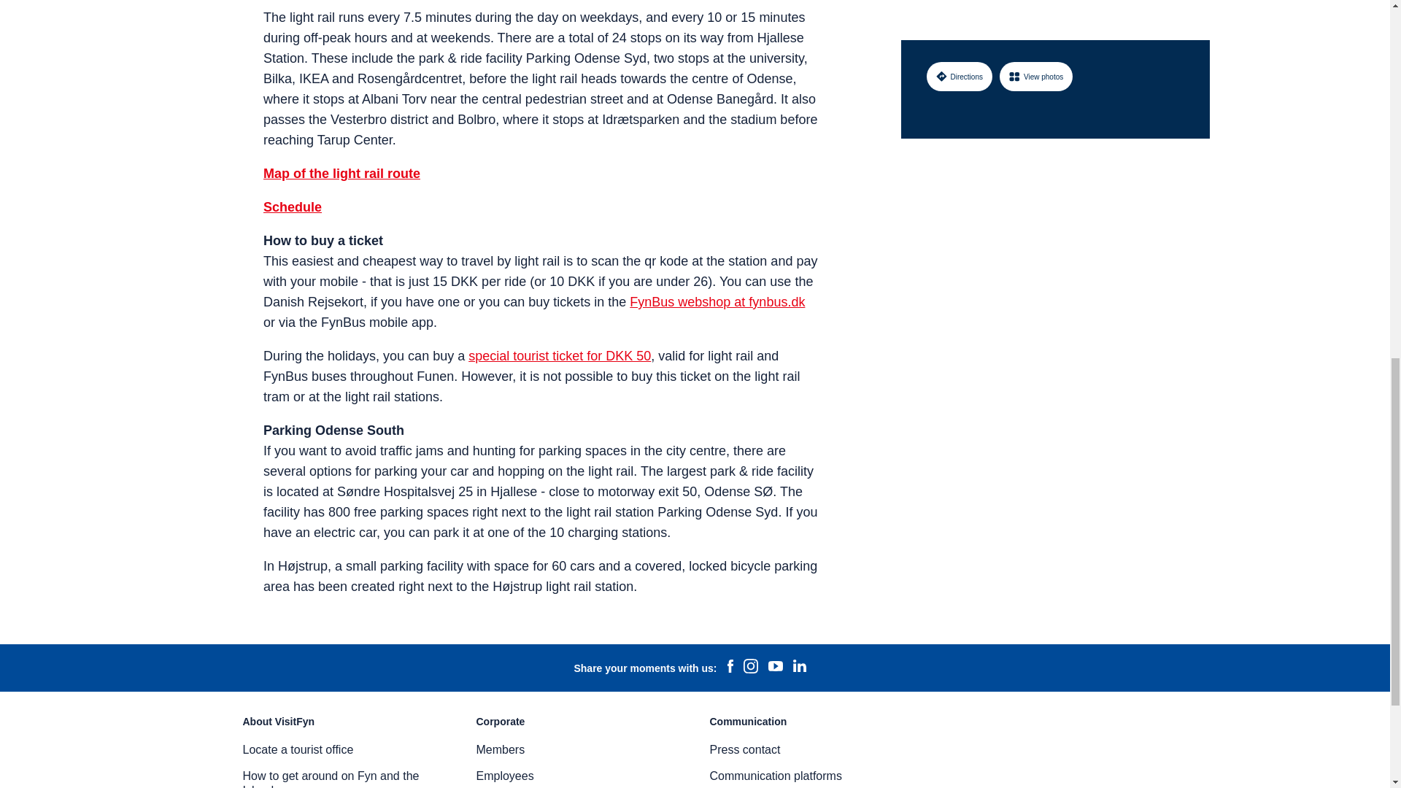 Image resolution: width=1401 pixels, height=788 pixels. I want to click on instagram, so click(750, 668).